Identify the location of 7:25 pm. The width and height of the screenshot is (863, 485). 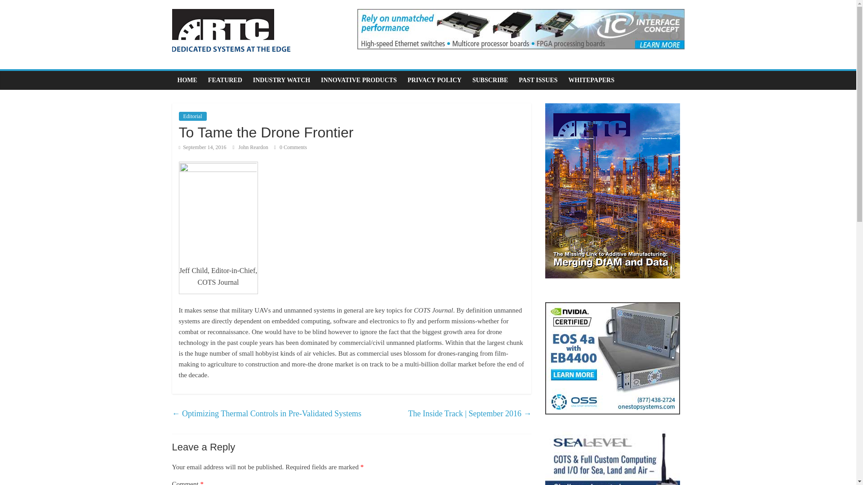
(202, 147).